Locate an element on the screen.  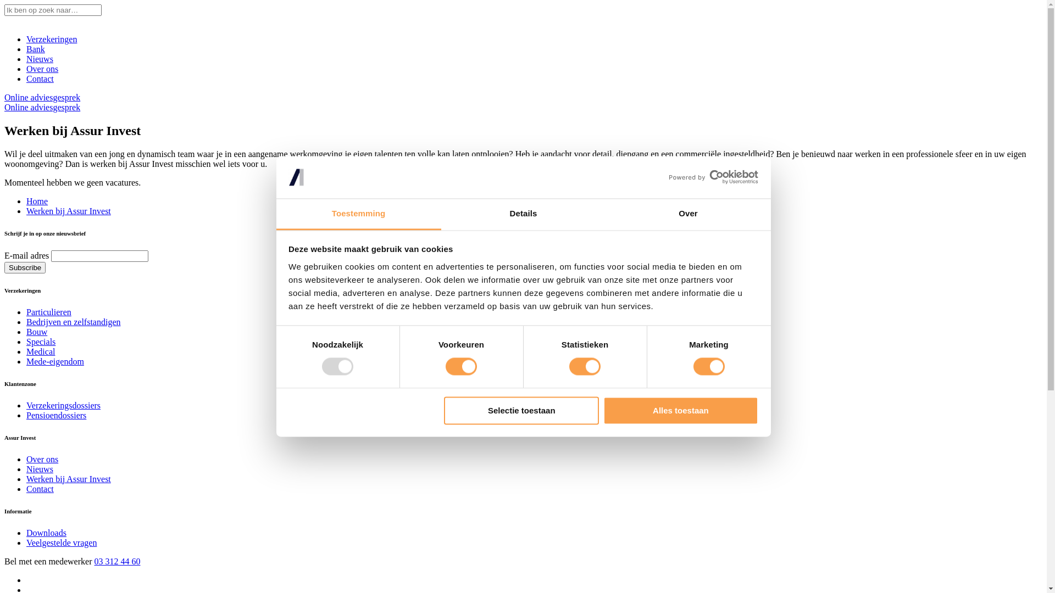
Online adviesgesprek is located at coordinates (42, 107).